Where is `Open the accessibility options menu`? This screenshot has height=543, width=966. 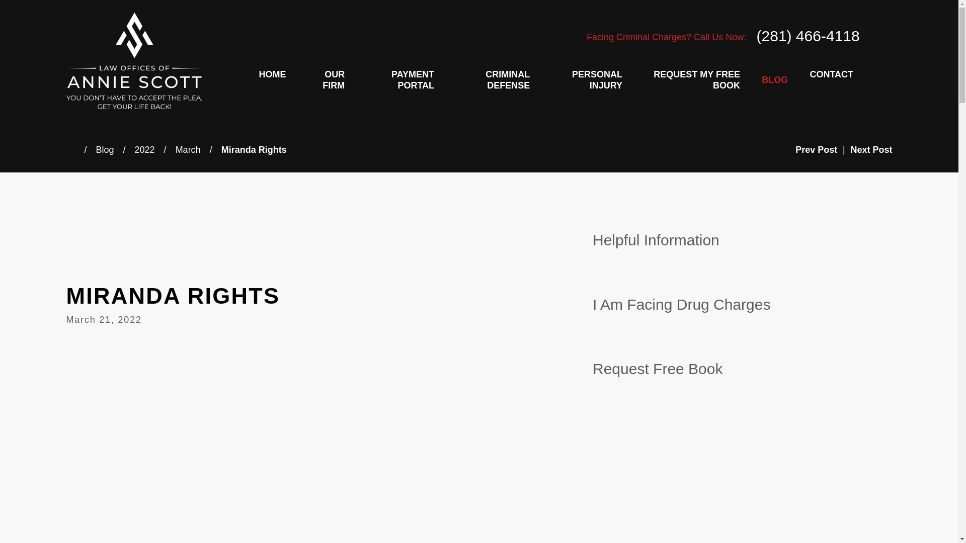 Open the accessibility options menu is located at coordinates (21, 521).